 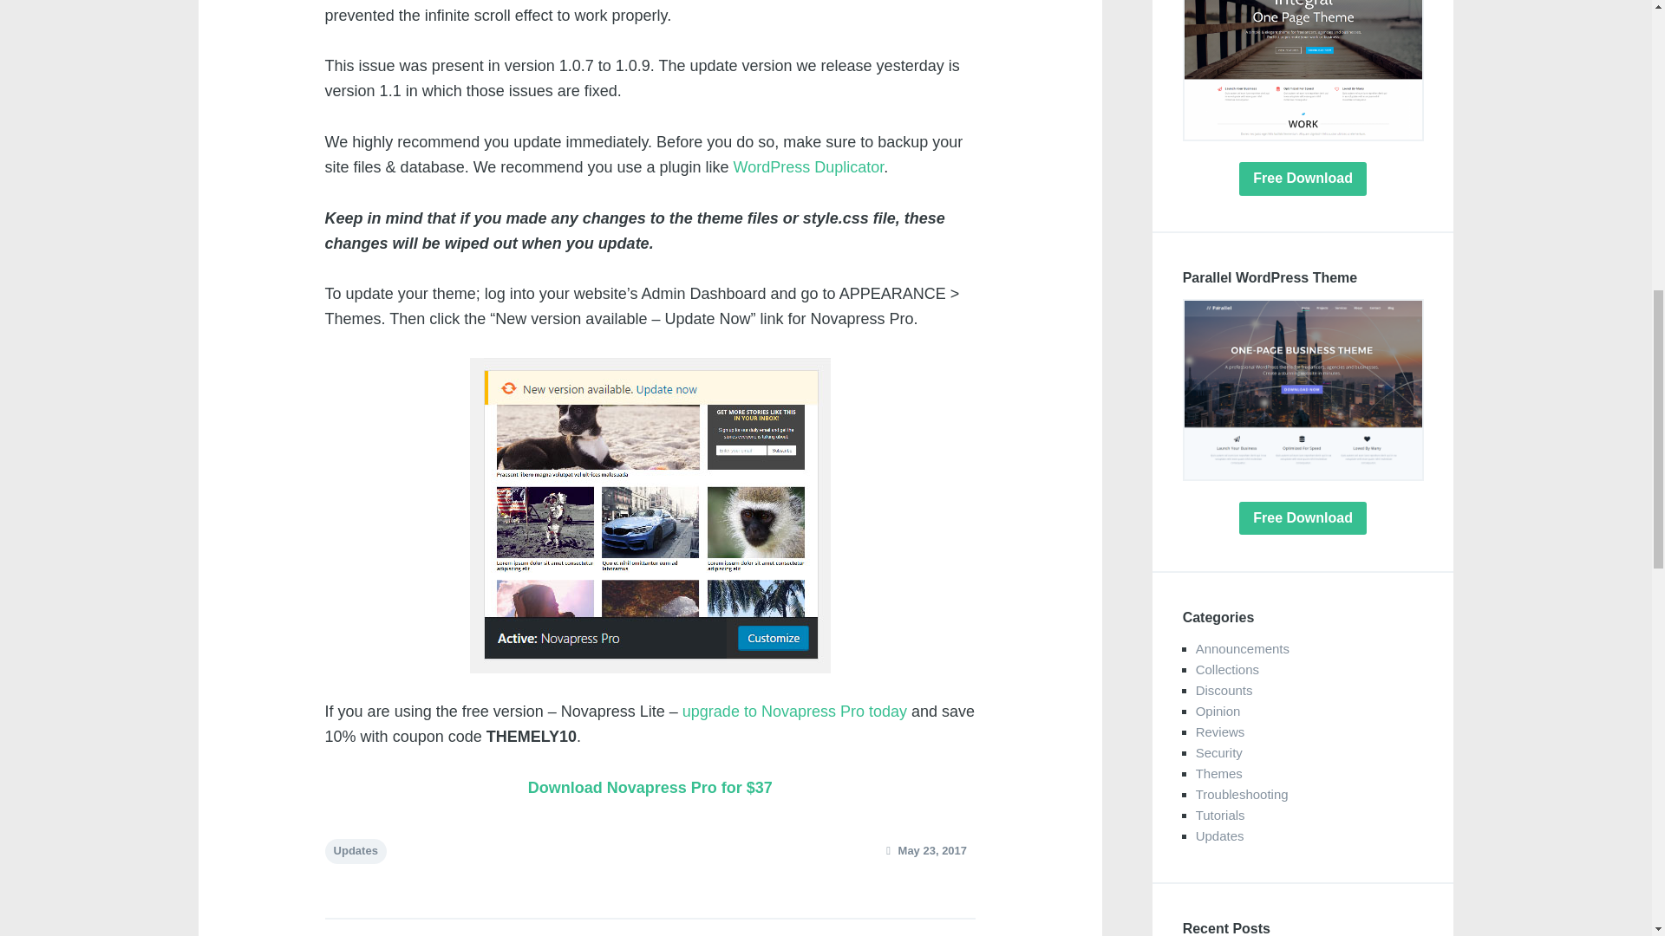 I want to click on Announcements, so click(x=1242, y=648).